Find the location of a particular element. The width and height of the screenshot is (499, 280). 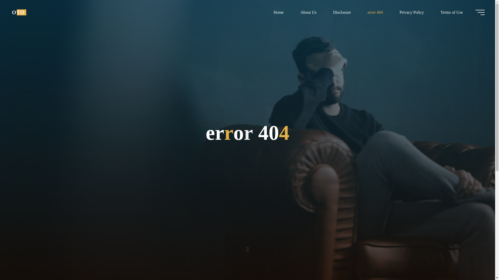

error 404 is located at coordinates (375, 12).